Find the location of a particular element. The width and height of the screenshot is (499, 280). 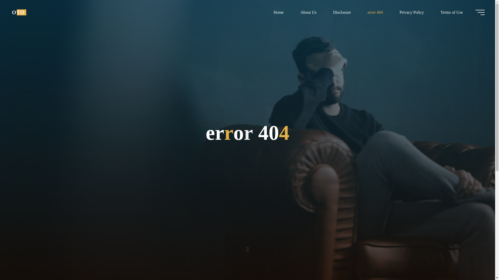

error 404 is located at coordinates (375, 12).